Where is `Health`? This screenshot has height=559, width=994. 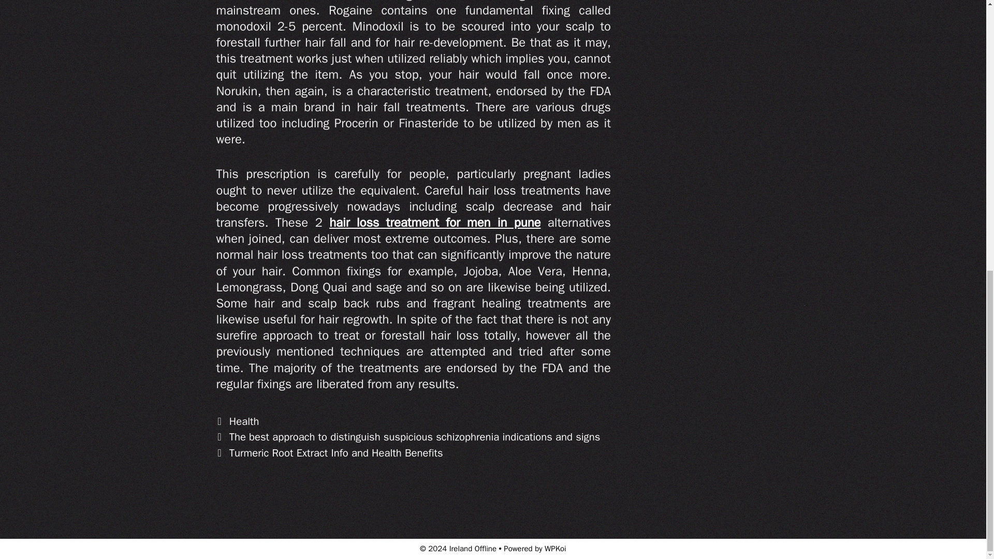
Health is located at coordinates (244, 421).